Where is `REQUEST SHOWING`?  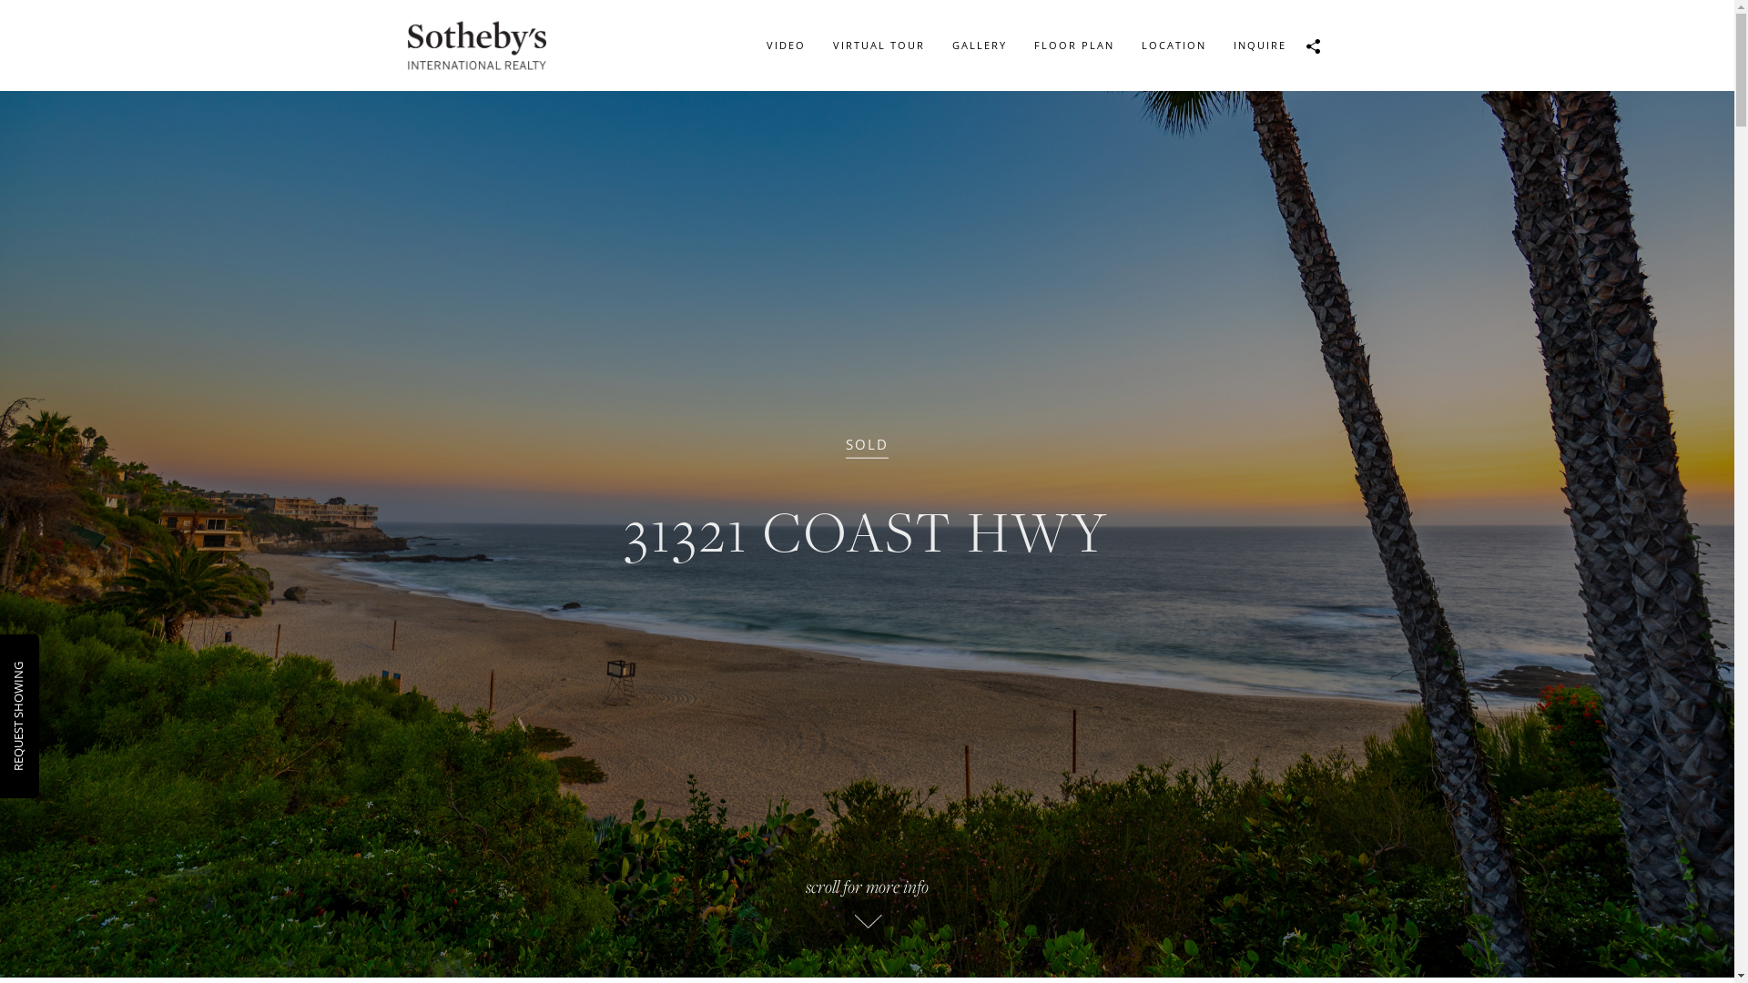
REQUEST SHOWING is located at coordinates (65, 670).